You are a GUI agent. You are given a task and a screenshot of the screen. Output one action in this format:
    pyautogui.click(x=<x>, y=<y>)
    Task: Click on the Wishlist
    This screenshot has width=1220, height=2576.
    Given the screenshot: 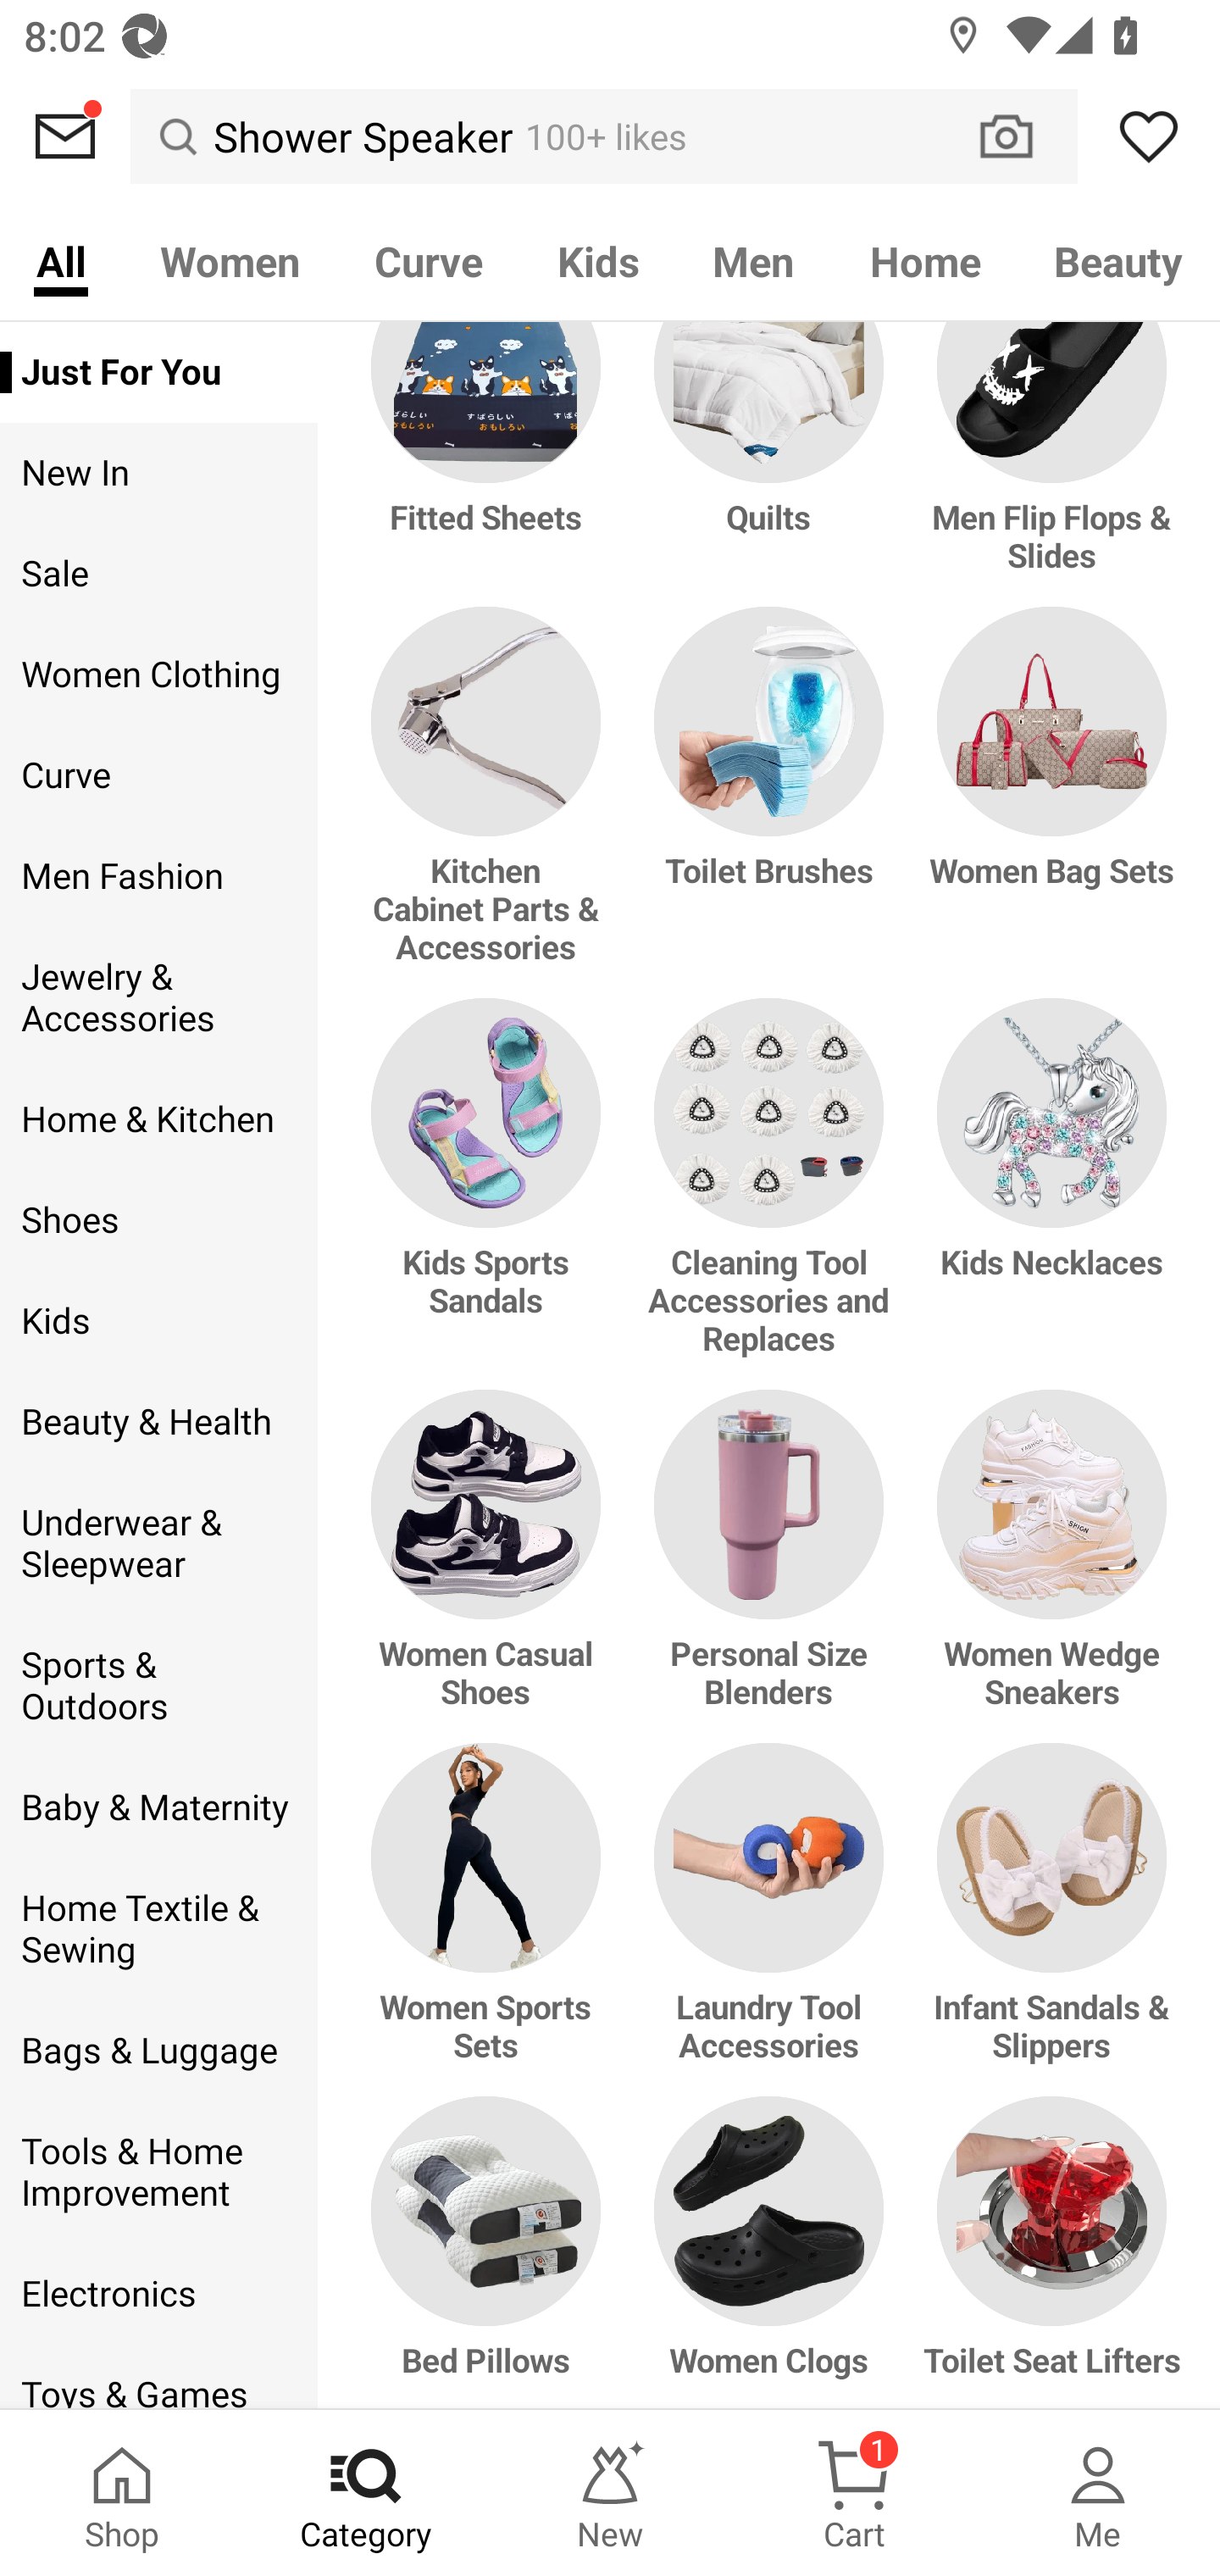 What is the action you would take?
    pyautogui.click(x=1149, y=136)
    